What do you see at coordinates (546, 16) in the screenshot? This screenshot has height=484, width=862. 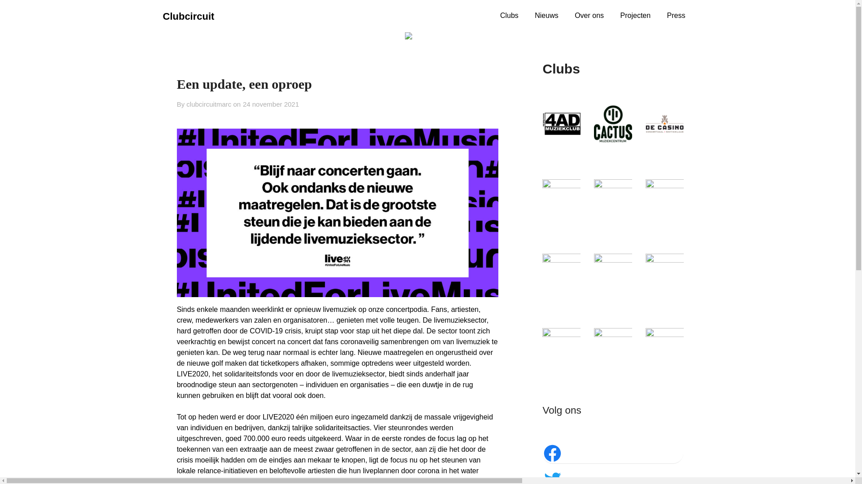 I see `Nieuws` at bounding box center [546, 16].